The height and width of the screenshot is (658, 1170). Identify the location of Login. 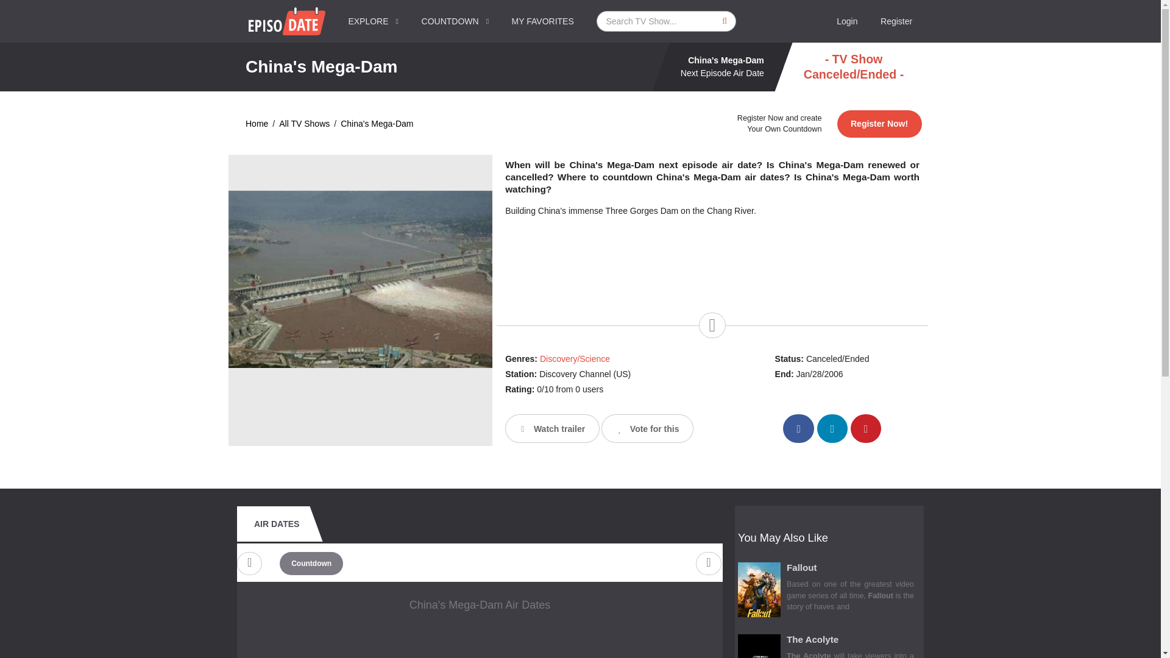
(847, 21).